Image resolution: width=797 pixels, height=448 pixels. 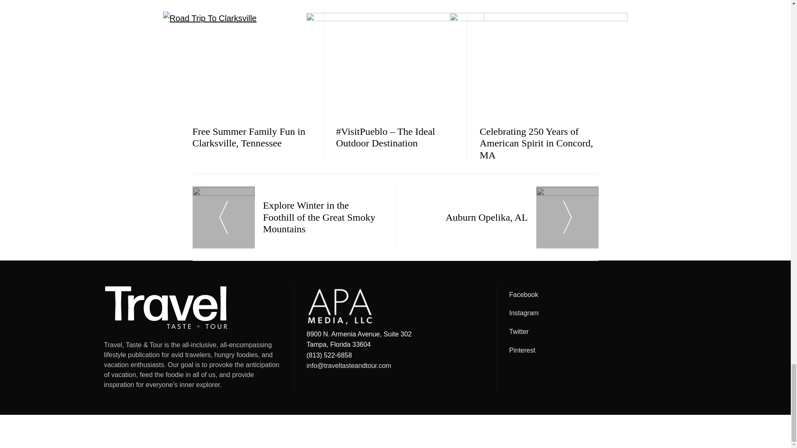 What do you see at coordinates (598, 350) in the screenshot?
I see `Pinterest` at bounding box center [598, 350].